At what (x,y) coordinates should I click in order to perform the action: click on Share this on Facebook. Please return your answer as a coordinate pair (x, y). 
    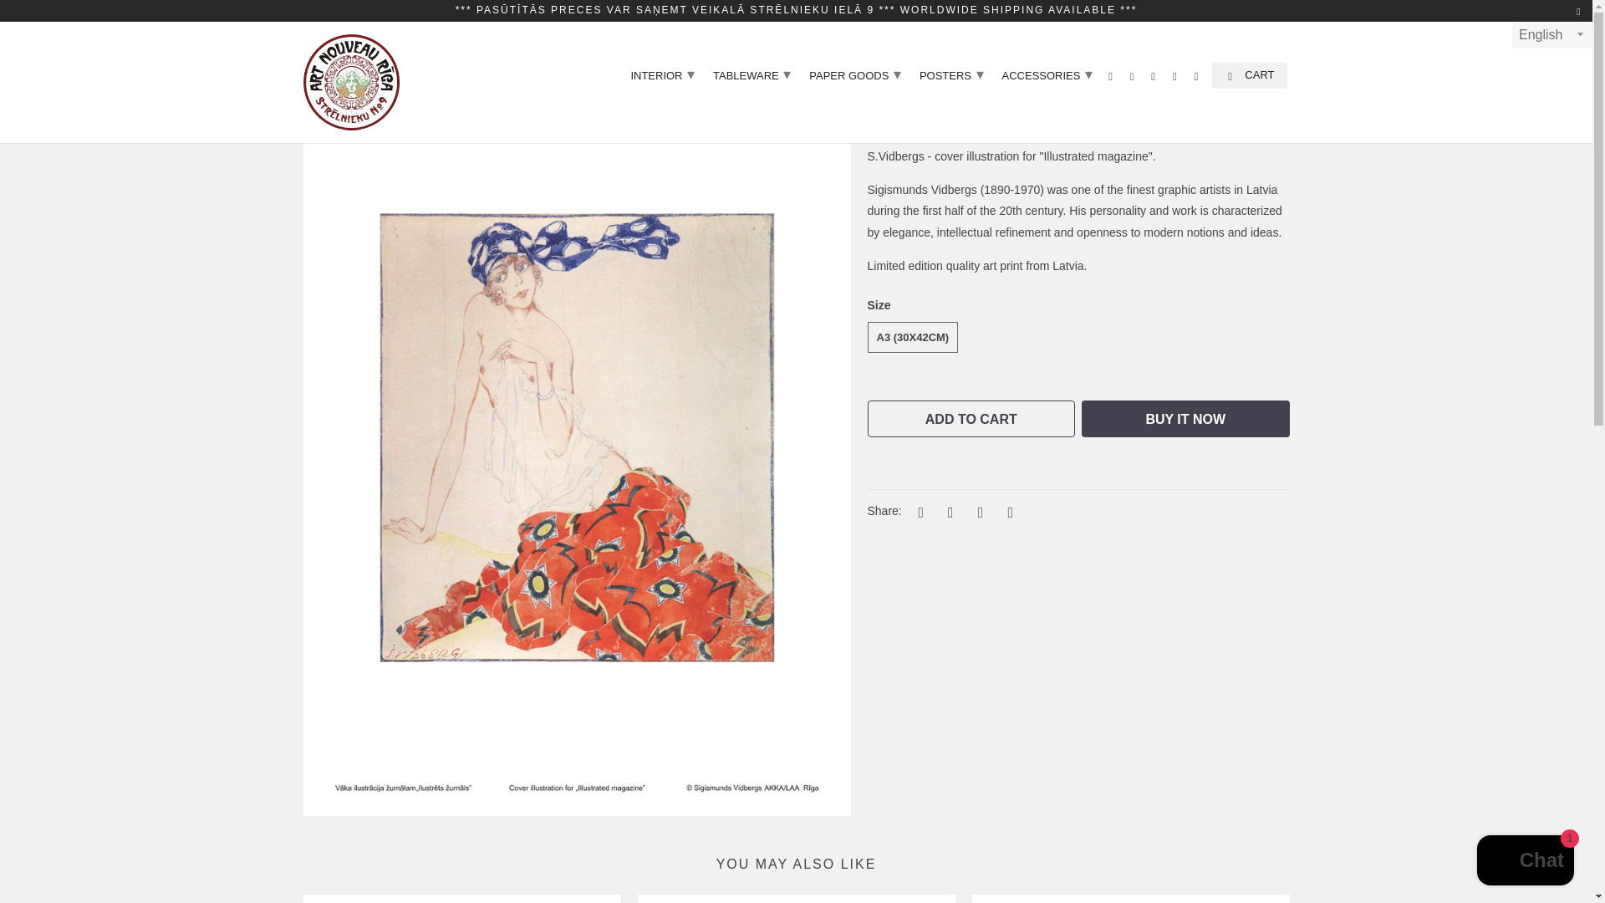
    Looking at the image, I should click on (948, 512).